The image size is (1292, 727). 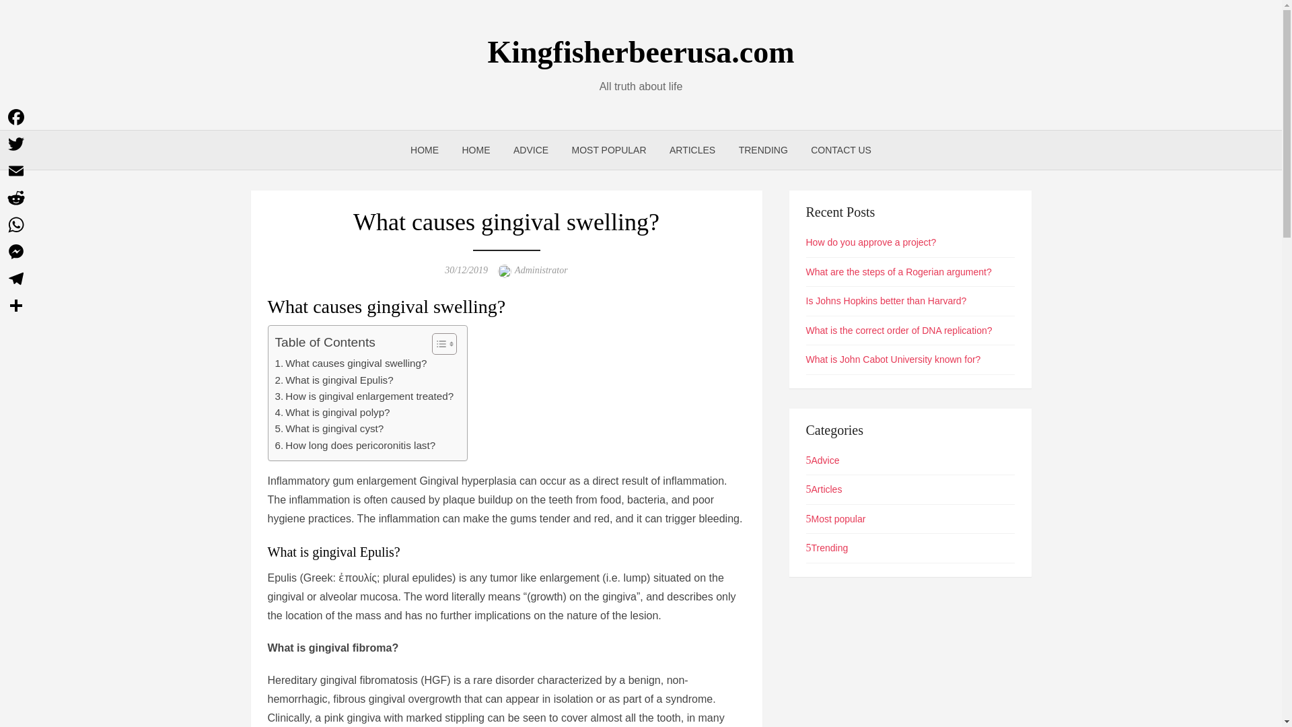 I want to click on Reddit, so click(x=16, y=198).